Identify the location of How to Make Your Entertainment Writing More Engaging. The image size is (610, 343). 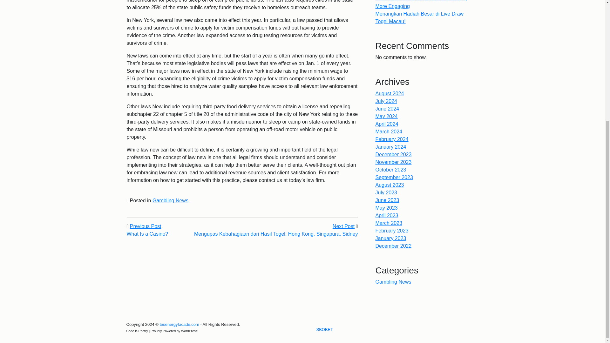
(421, 4).